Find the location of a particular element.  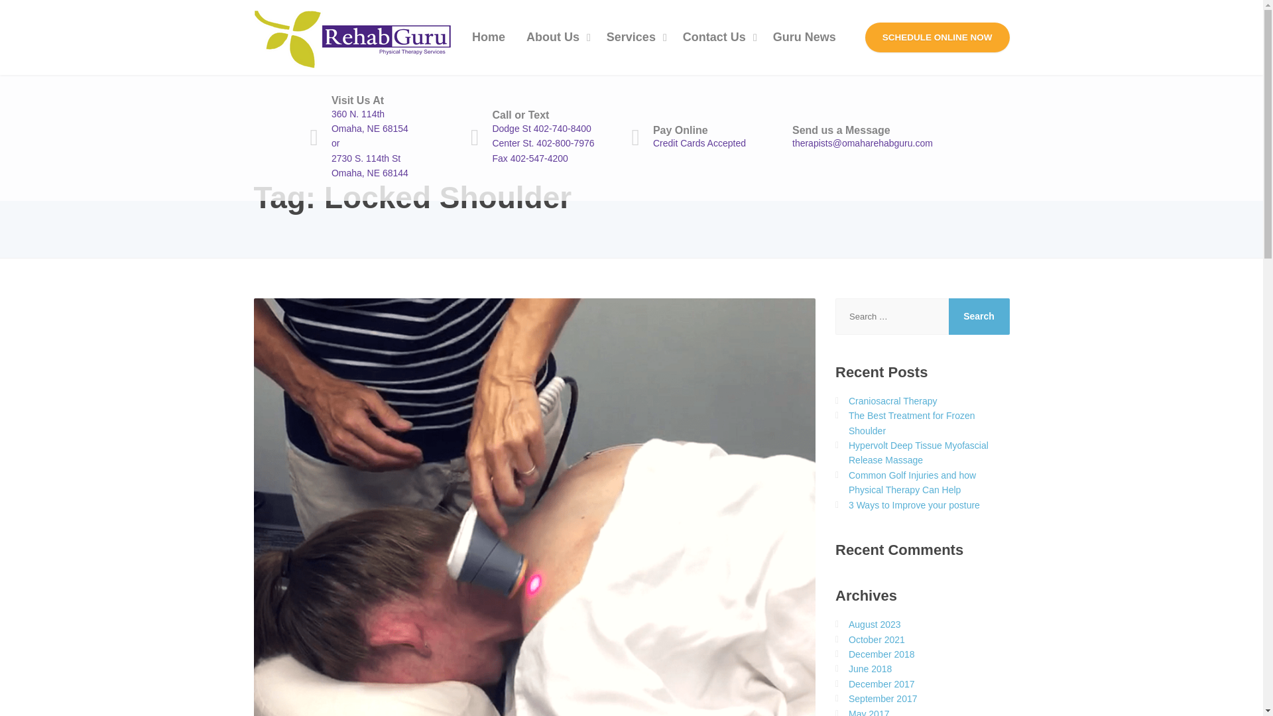

Search is located at coordinates (979, 317).